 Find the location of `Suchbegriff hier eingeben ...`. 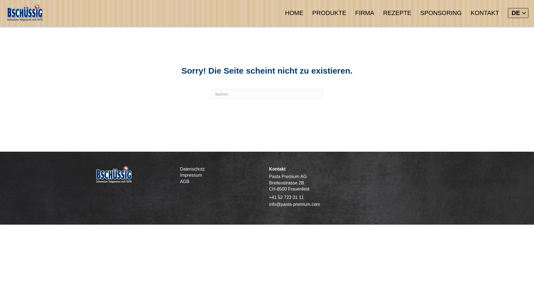

Suchbegriff hier eingeben ... is located at coordinates (267, 94).